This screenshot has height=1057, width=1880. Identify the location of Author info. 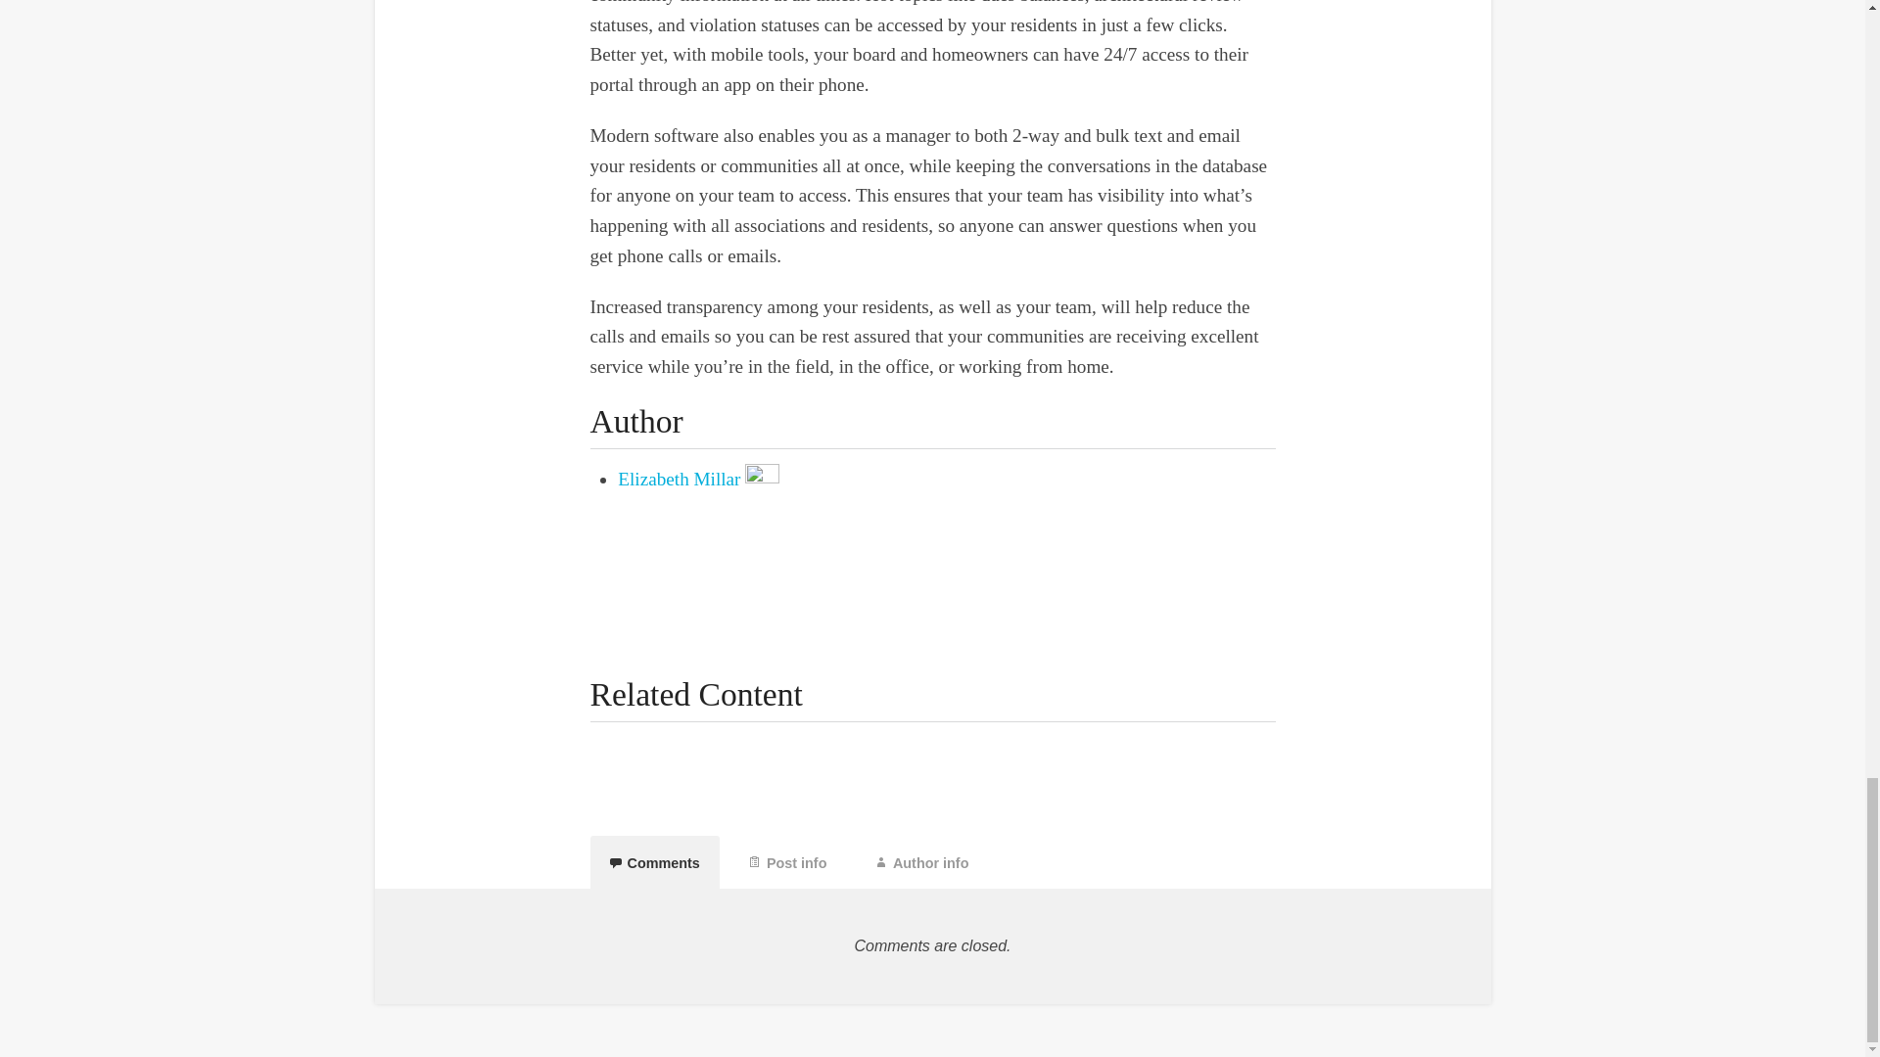
(921, 862).